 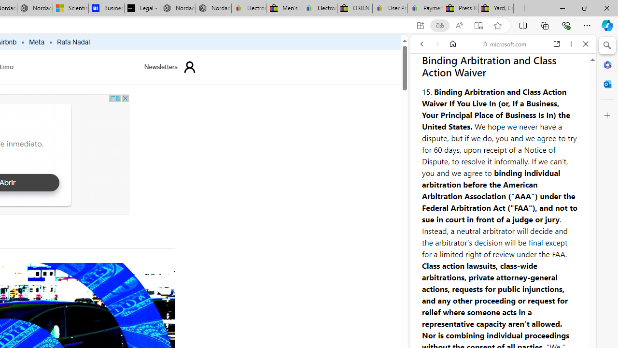 What do you see at coordinates (37, 43) in the screenshot?
I see `Meta` at bounding box center [37, 43].